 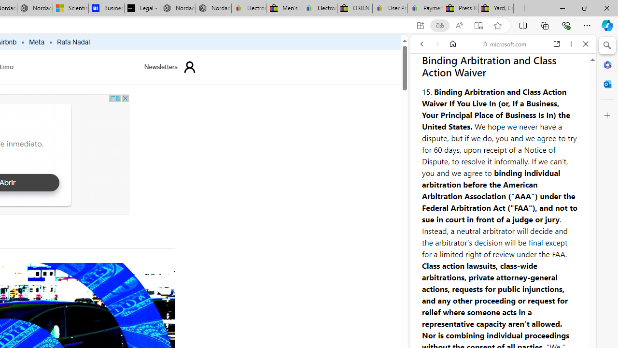 What do you see at coordinates (37, 43) in the screenshot?
I see `Meta` at bounding box center [37, 43].